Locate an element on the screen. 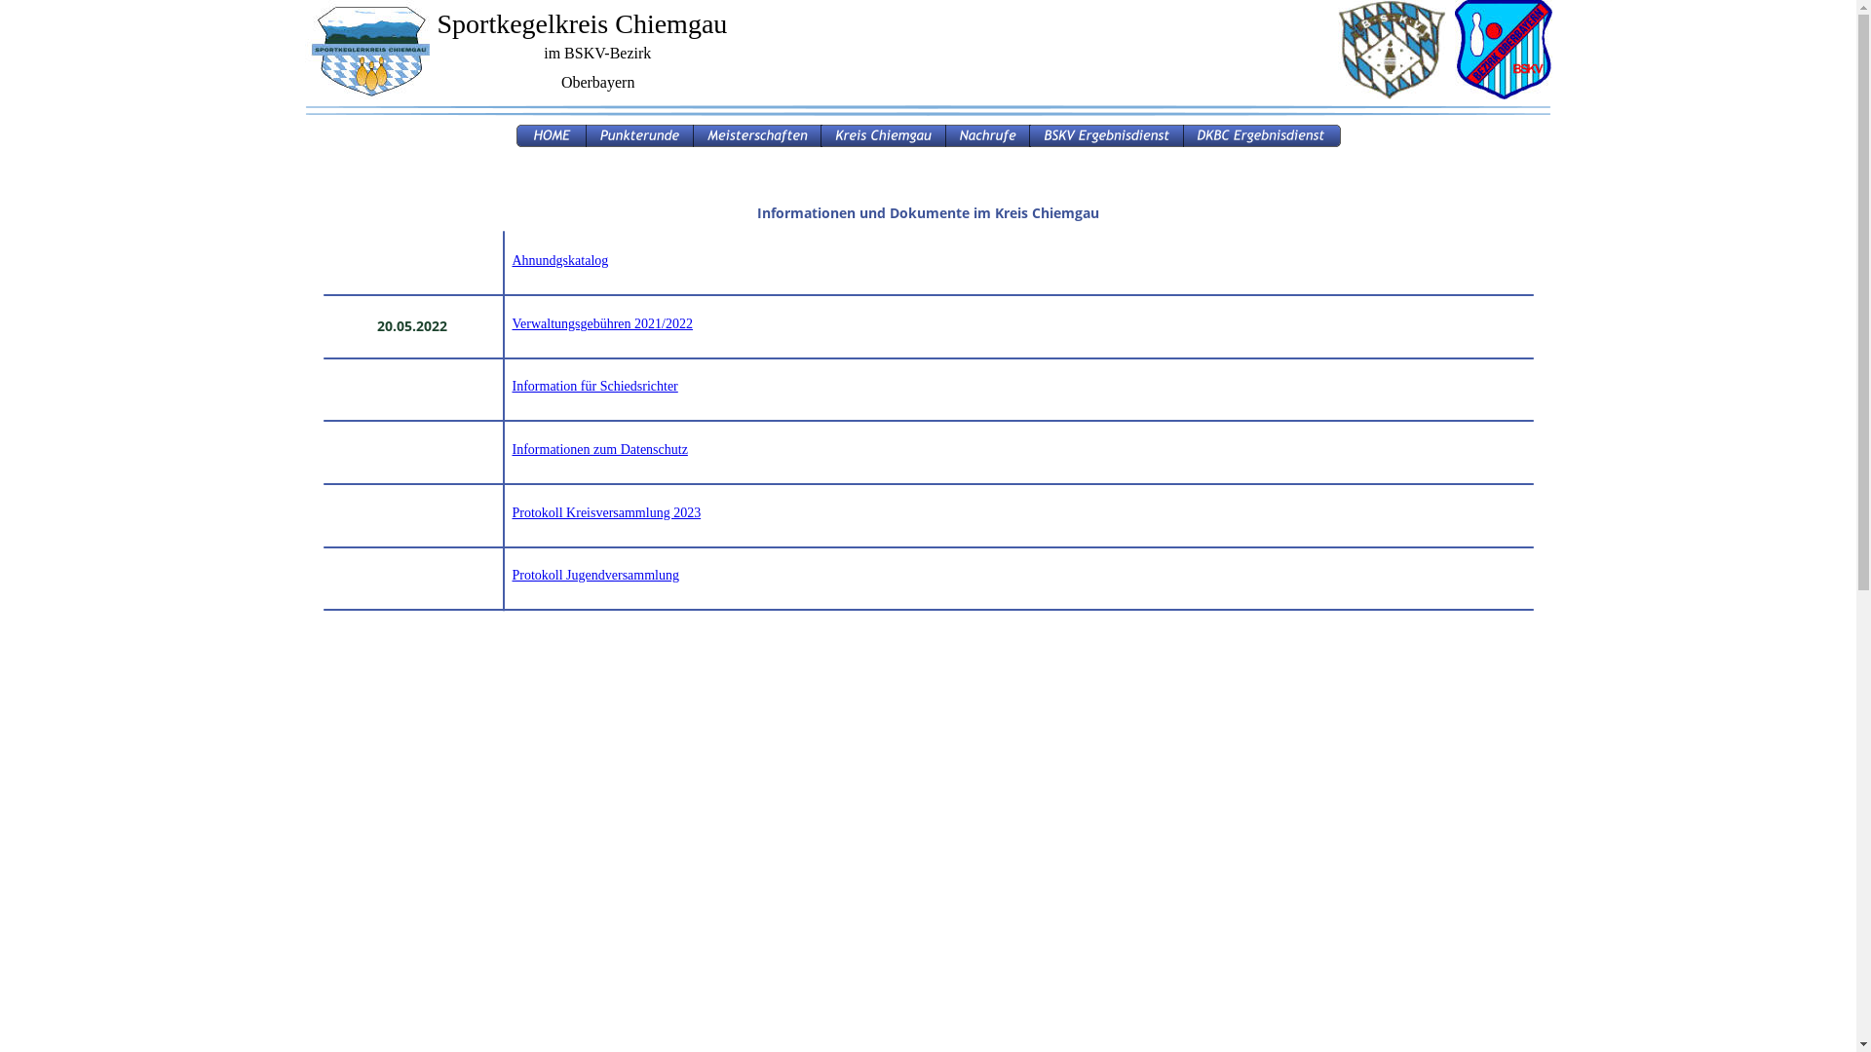  Protokoll Kreisversammlung 2023 is located at coordinates (607, 512).